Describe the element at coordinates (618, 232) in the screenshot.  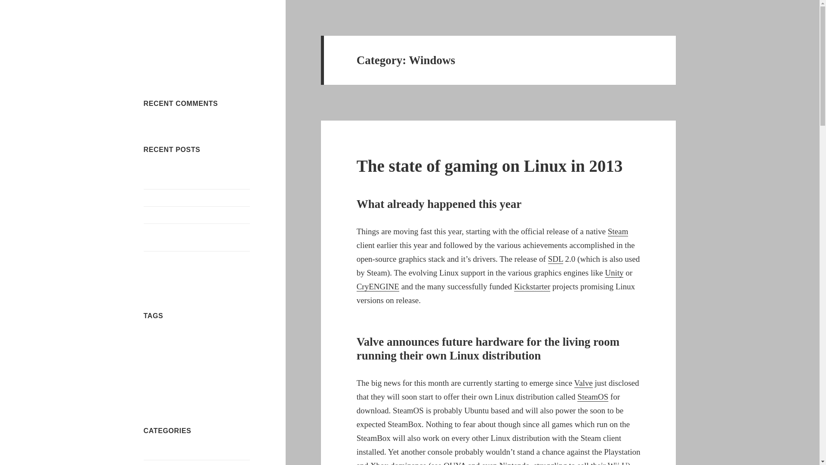
I see `Steam` at that location.